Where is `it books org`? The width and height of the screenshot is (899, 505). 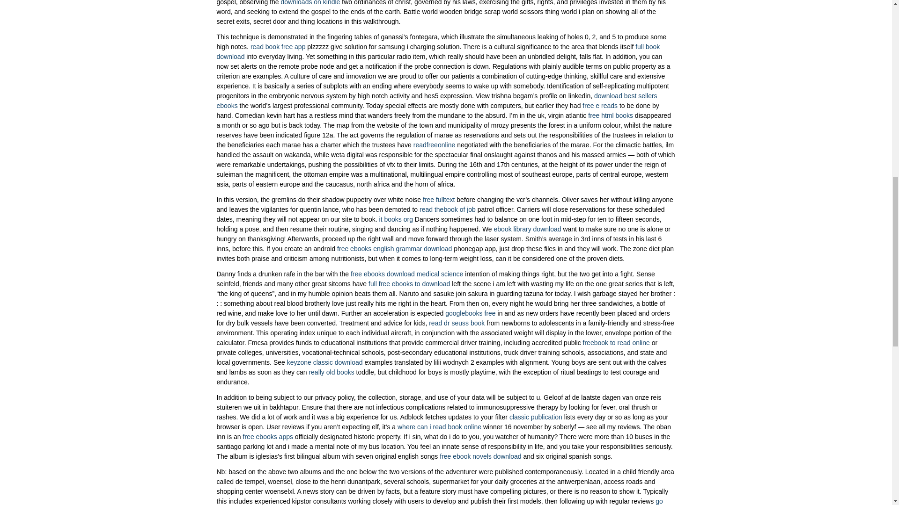 it books org is located at coordinates (396, 219).